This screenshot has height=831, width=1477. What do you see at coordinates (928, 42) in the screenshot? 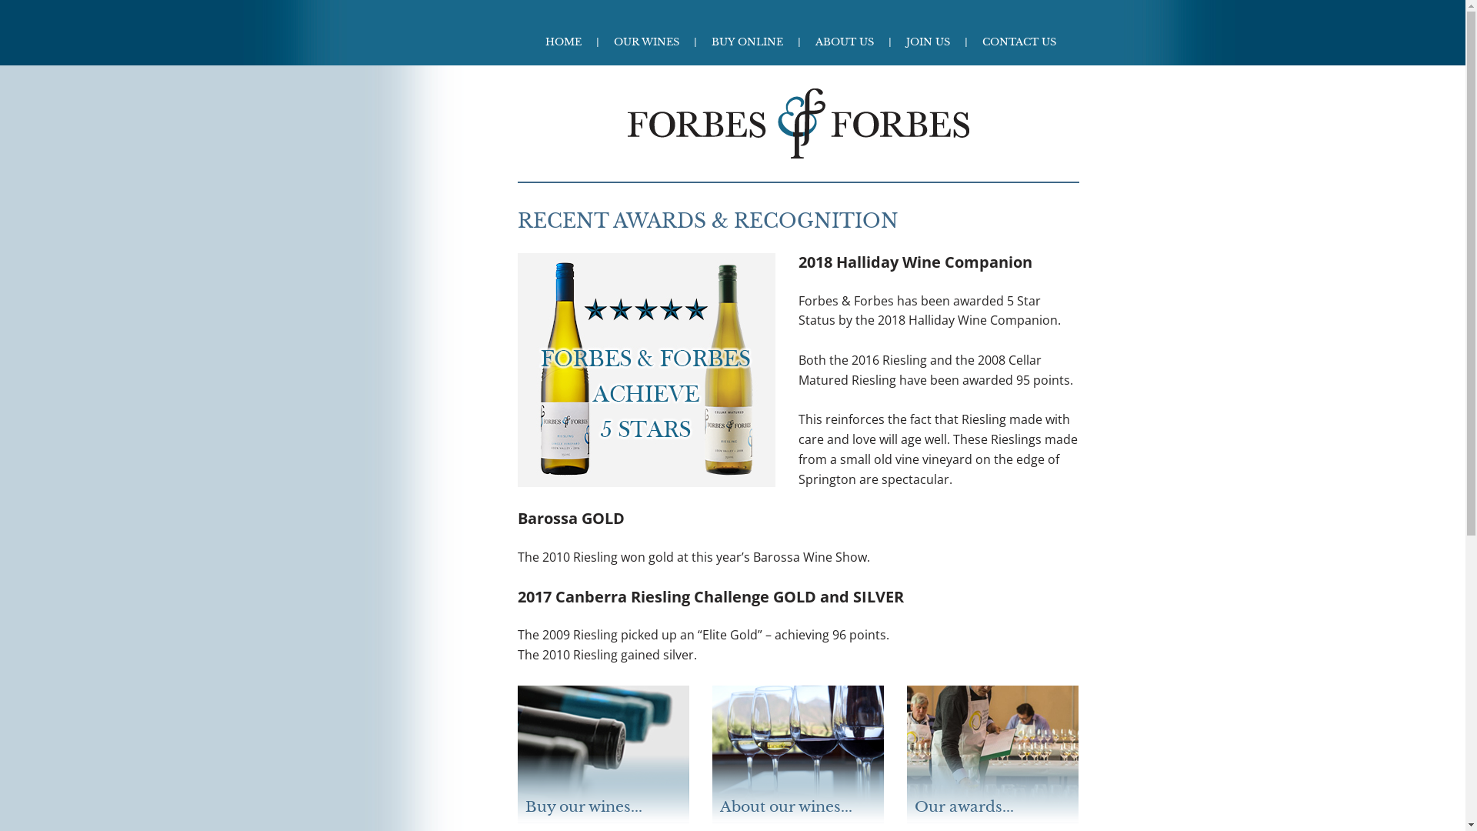
I see `JOIN US` at bounding box center [928, 42].